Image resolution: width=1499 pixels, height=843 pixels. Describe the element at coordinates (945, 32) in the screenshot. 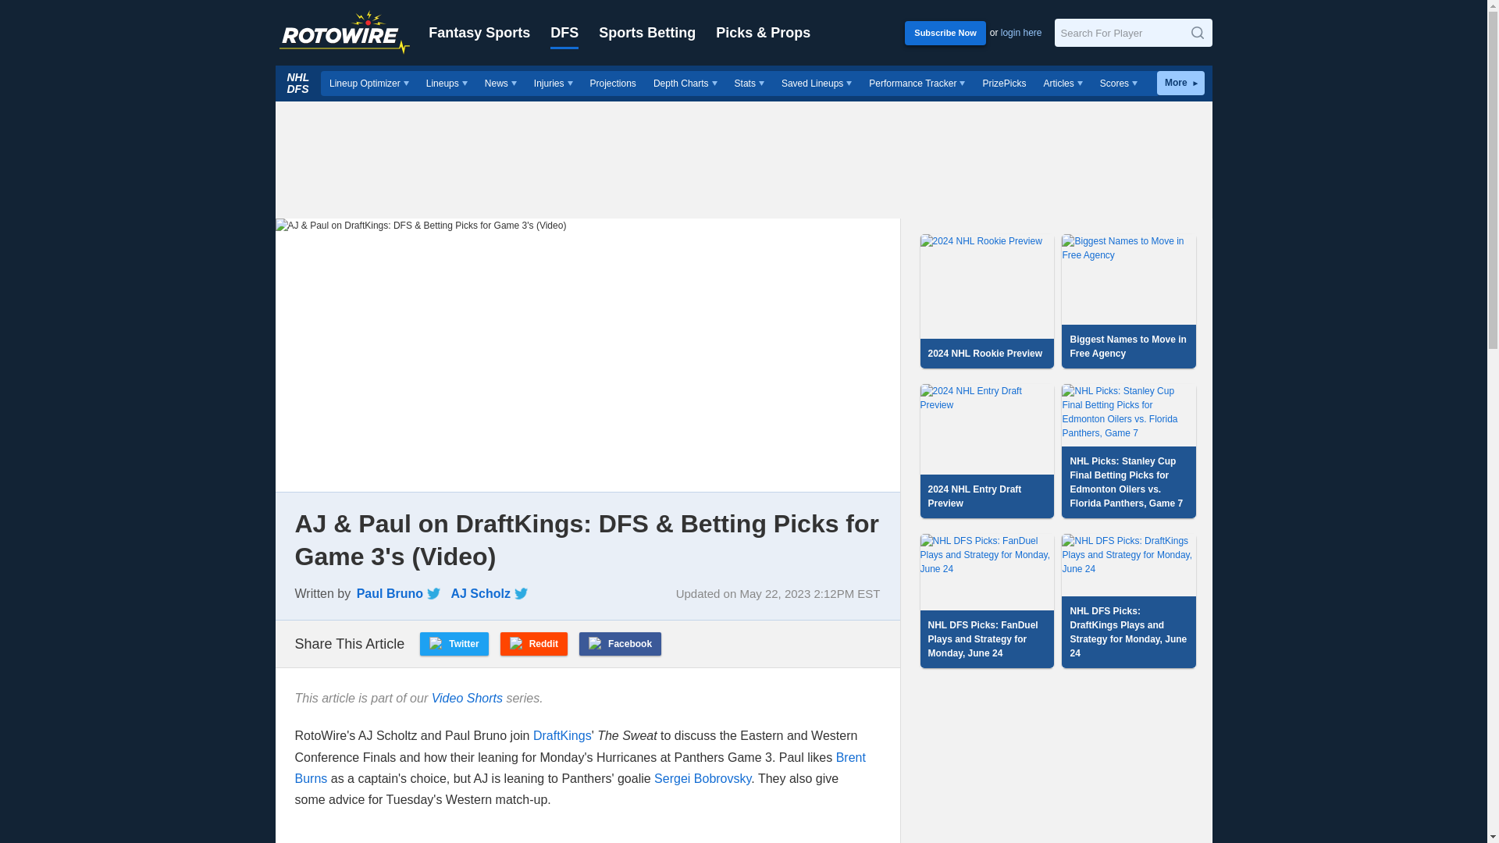

I see `Subscribe Now` at that location.